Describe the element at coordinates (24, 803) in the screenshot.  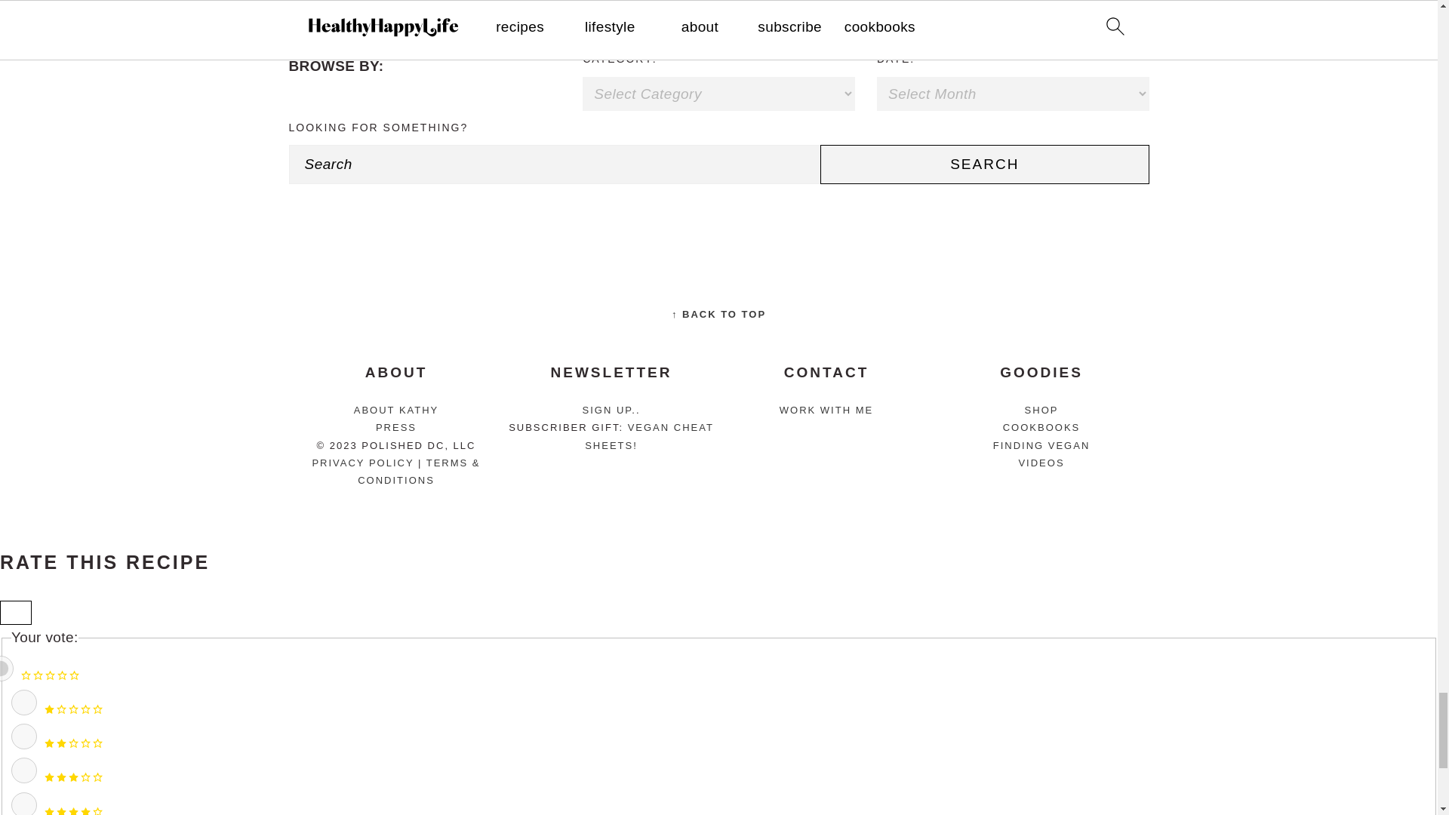
I see `4` at that location.